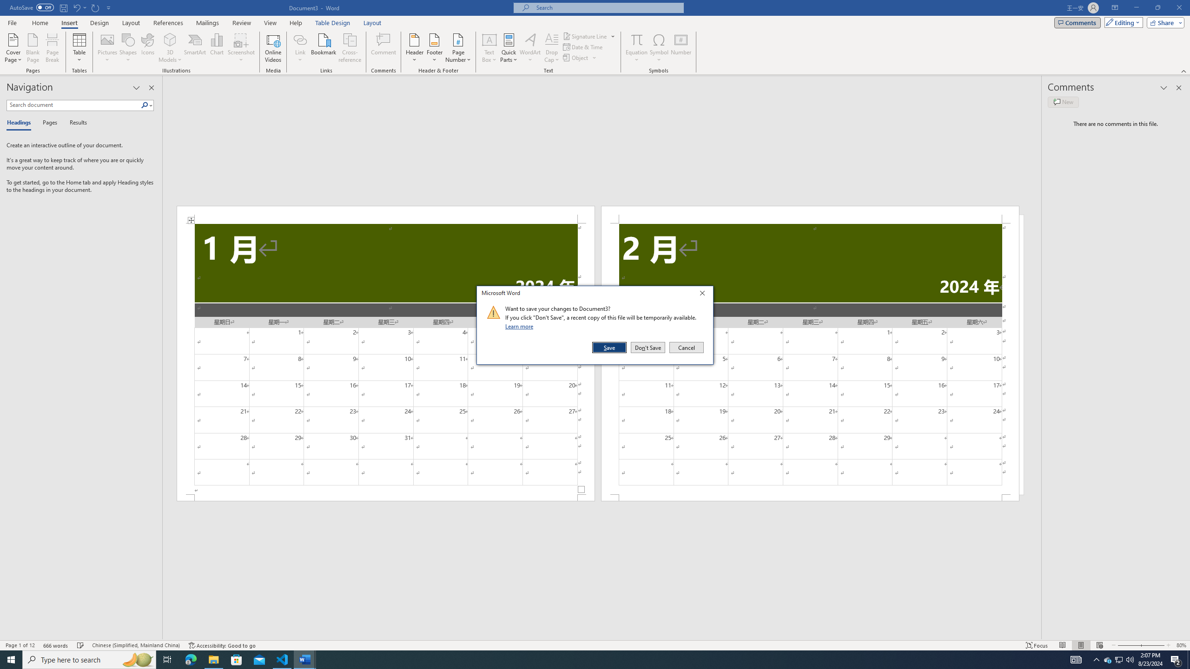 The width and height of the screenshot is (1190, 669). What do you see at coordinates (1176, 660) in the screenshot?
I see `Action Center, 2 new notifications` at bounding box center [1176, 660].